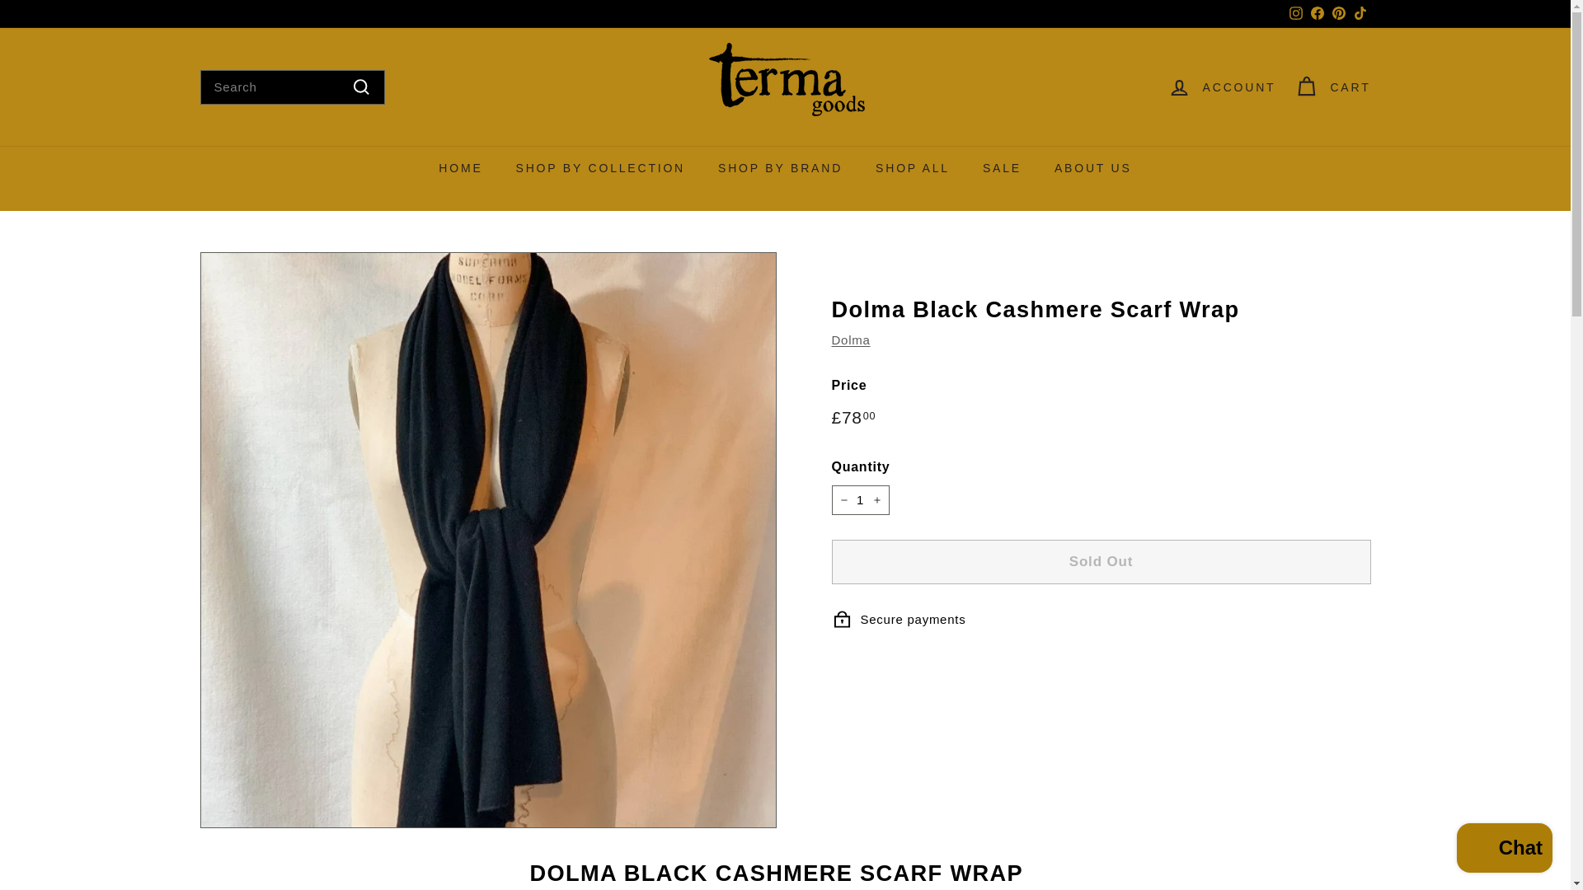 The width and height of the screenshot is (1583, 890). What do you see at coordinates (850, 340) in the screenshot?
I see `Dolma` at bounding box center [850, 340].